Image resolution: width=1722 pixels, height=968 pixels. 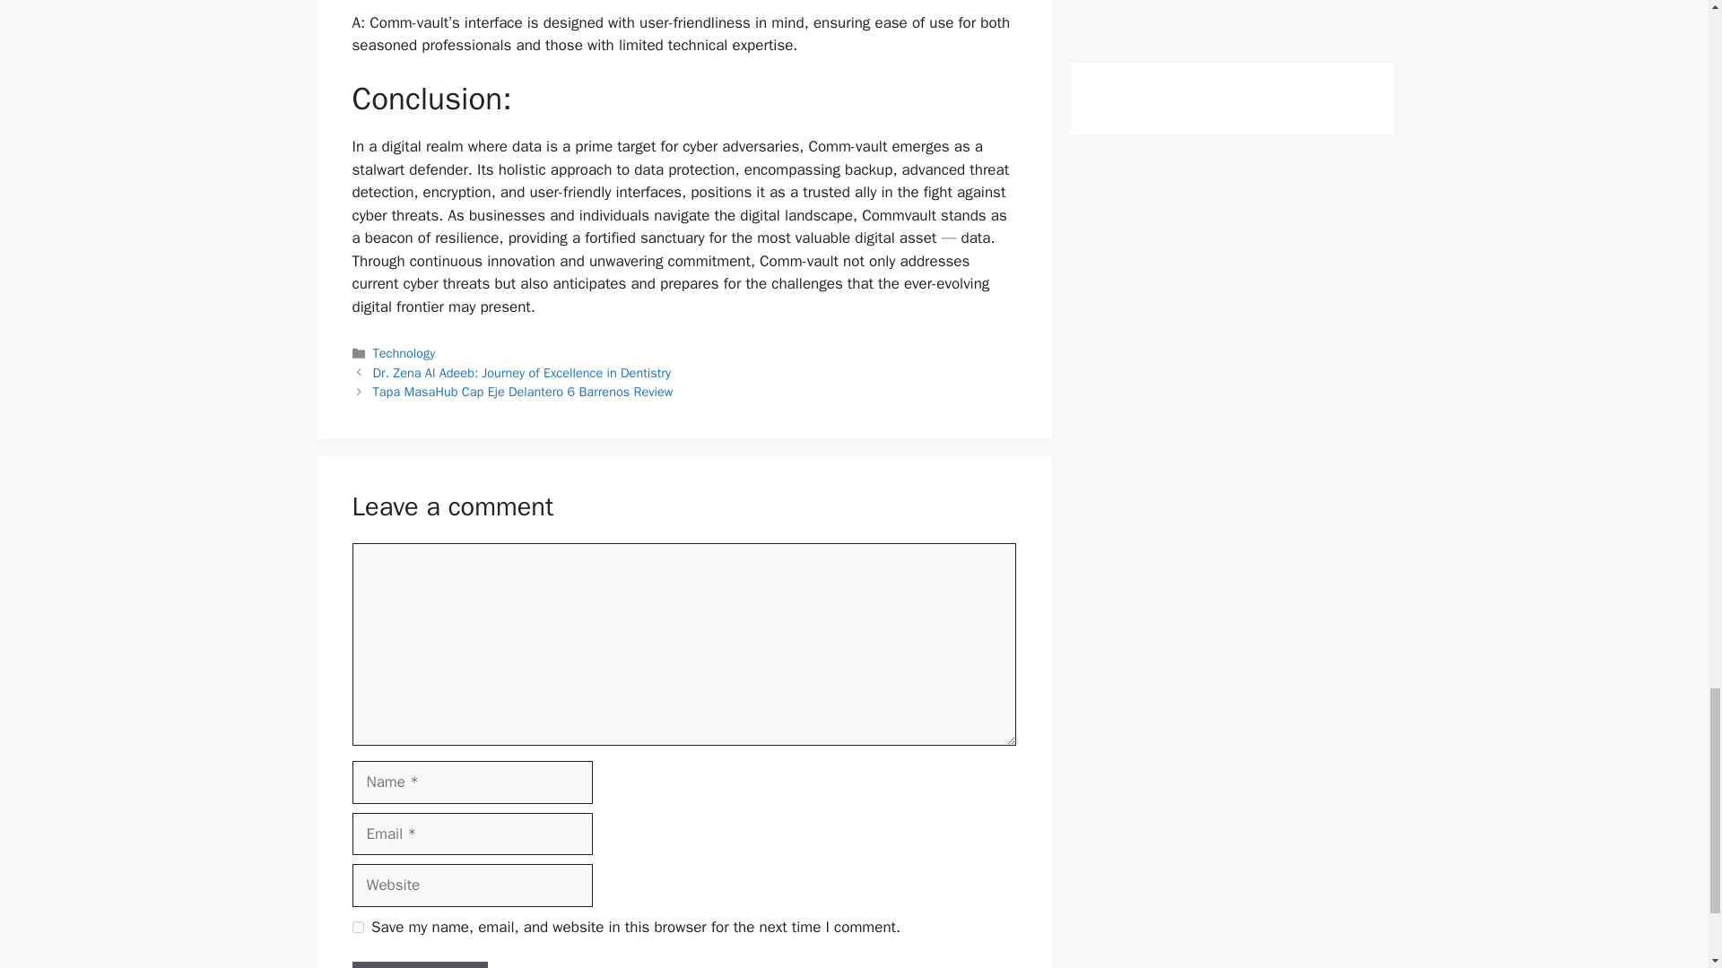 What do you see at coordinates (522, 373) in the screenshot?
I see `Dr. Zena Al Adeeb: Journey of Excellence in Dentistry` at bounding box center [522, 373].